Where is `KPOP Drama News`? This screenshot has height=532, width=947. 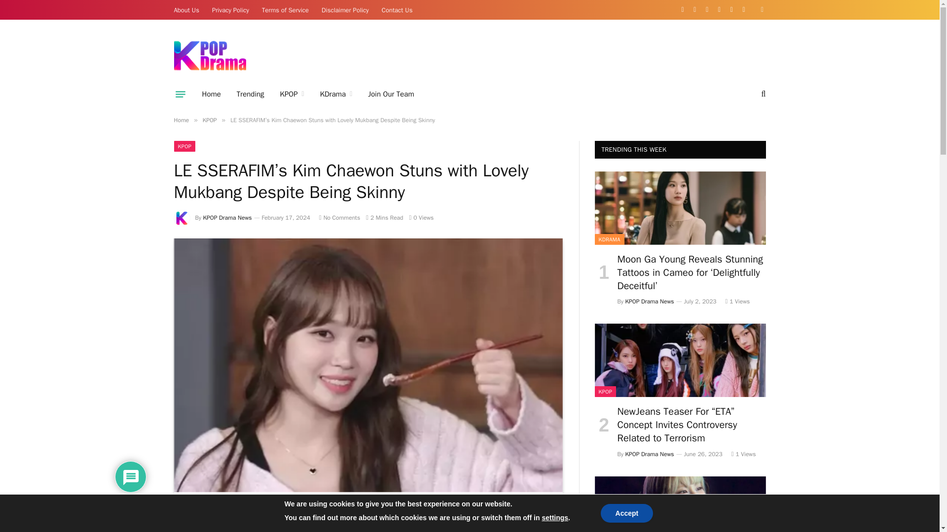 KPOP Drama News is located at coordinates (209, 55).